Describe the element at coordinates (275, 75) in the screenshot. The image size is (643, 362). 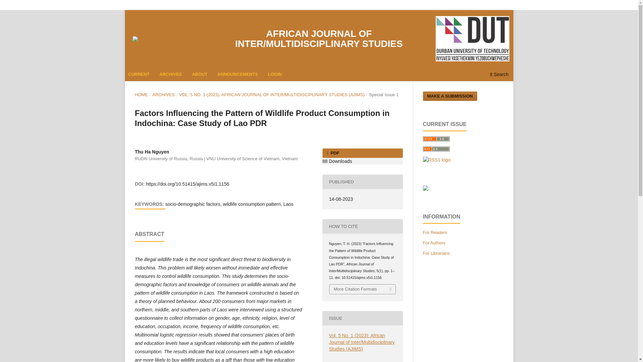
I see `LOGIN` at that location.